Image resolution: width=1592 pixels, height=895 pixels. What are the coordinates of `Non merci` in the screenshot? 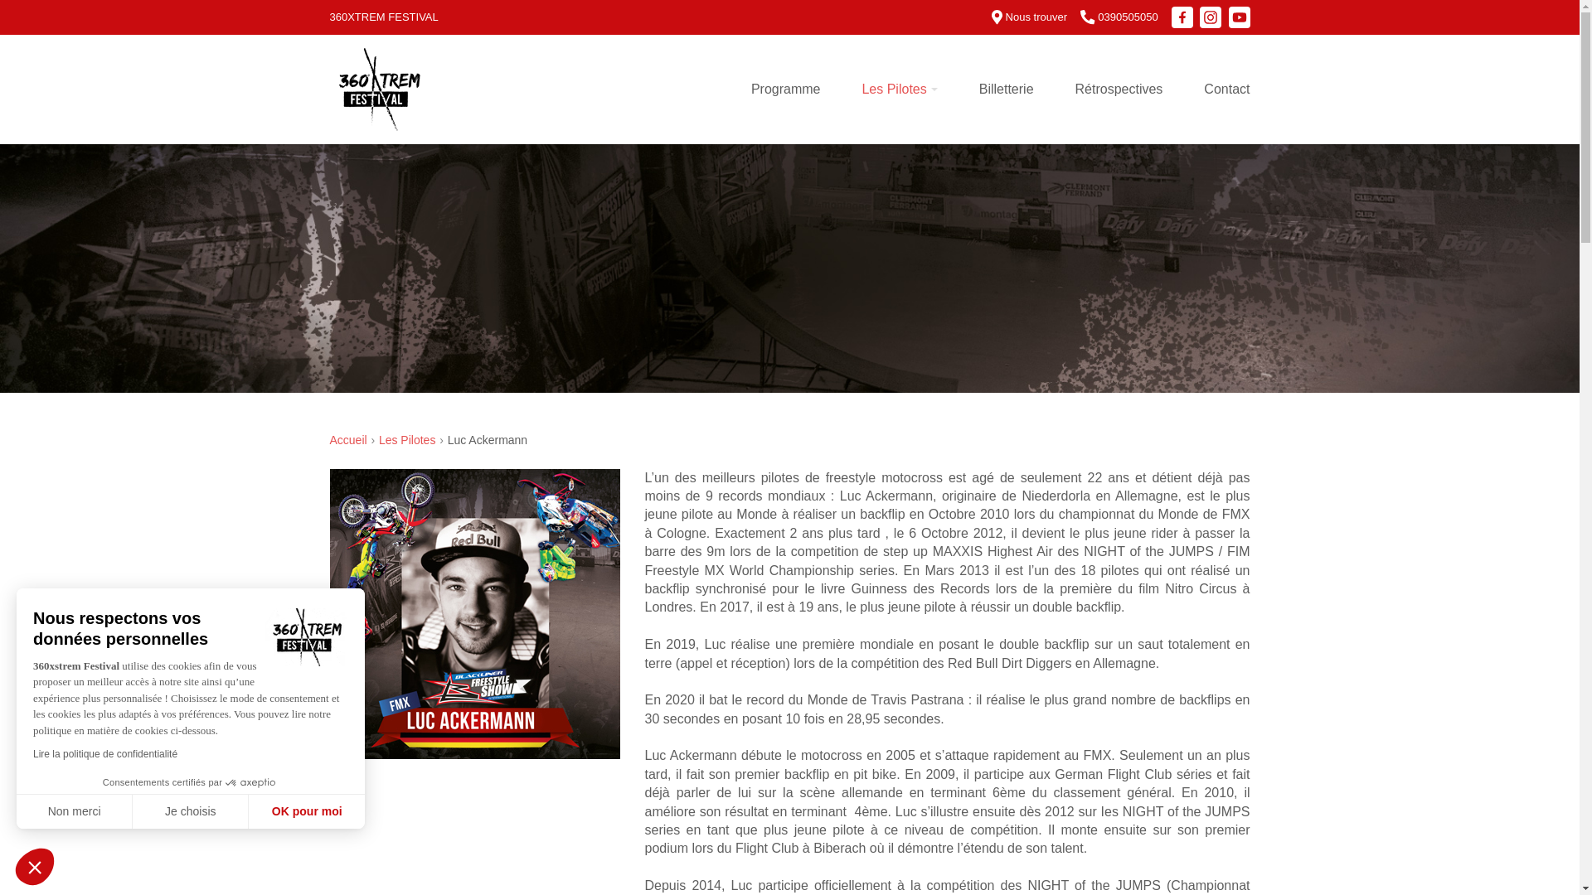 It's located at (75, 811).